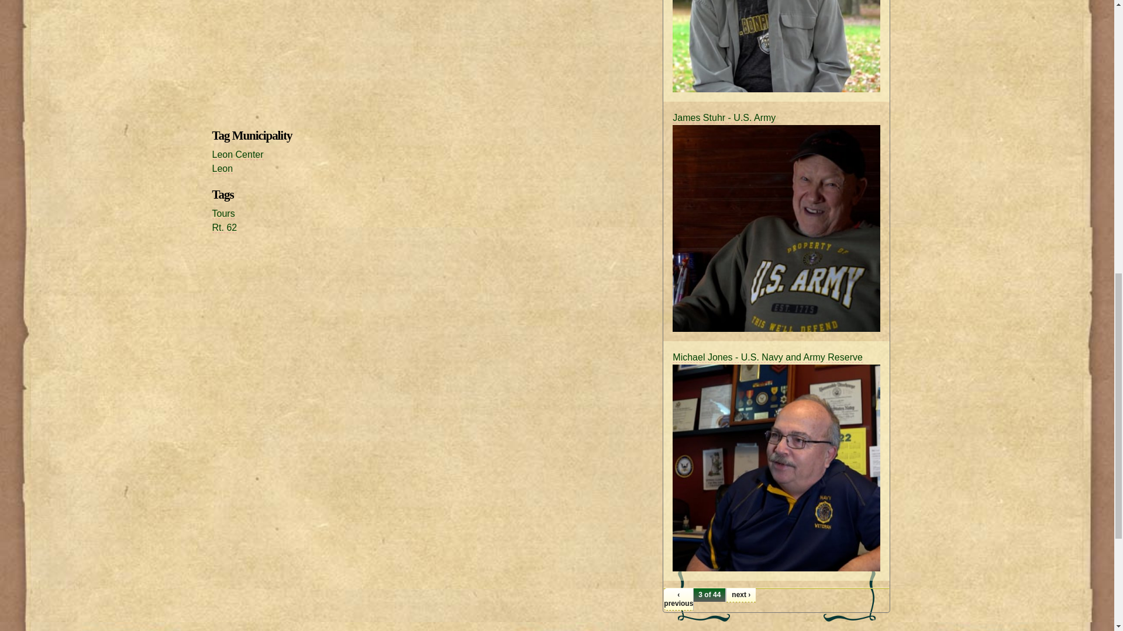  Describe the element at coordinates (225, 228) in the screenshot. I see `Rt. 62` at that location.